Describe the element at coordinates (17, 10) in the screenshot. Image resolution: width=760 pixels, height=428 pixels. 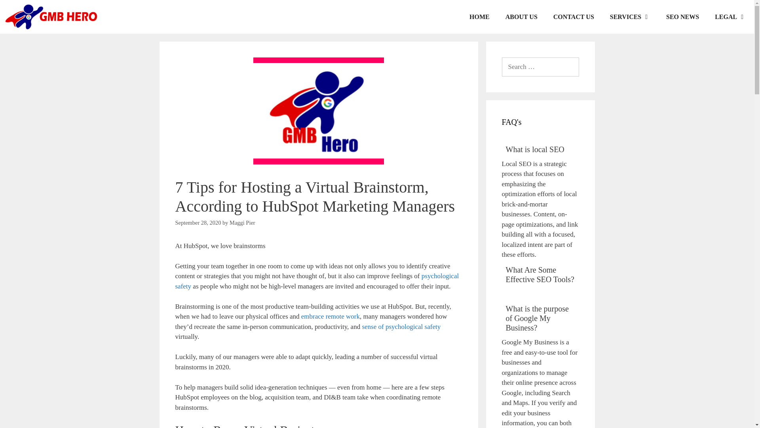
I see `Search` at that location.